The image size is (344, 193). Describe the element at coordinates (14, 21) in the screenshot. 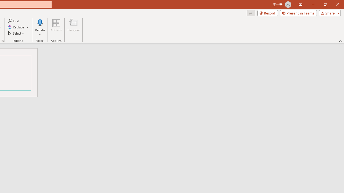

I see `Find...` at that location.